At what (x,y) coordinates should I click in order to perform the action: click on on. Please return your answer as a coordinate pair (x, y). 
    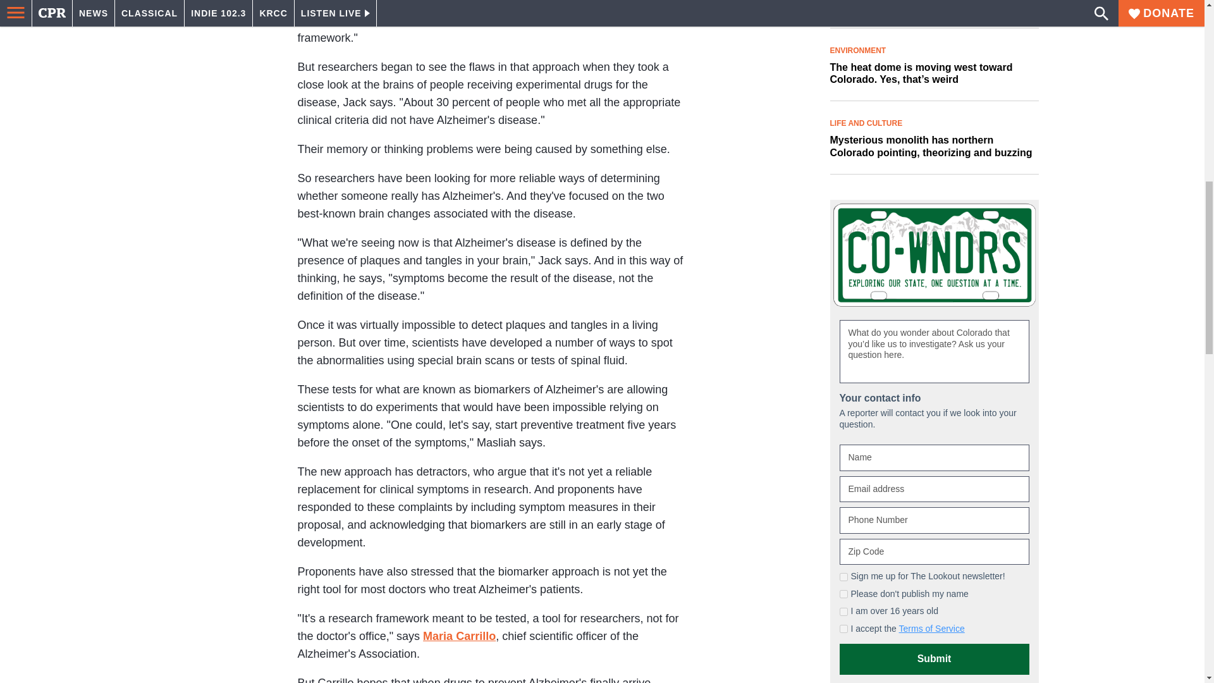
    Looking at the image, I should click on (843, 612).